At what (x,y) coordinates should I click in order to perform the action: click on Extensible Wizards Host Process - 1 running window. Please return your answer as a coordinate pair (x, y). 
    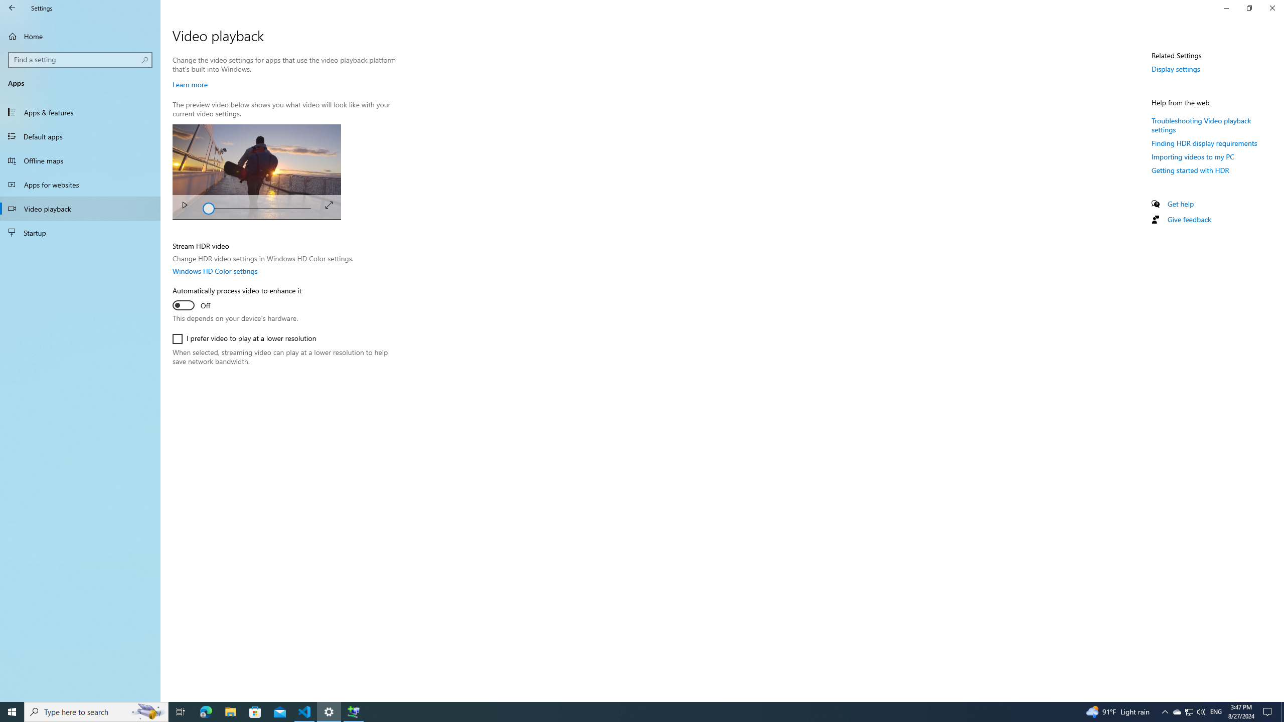
    Looking at the image, I should click on (353, 712).